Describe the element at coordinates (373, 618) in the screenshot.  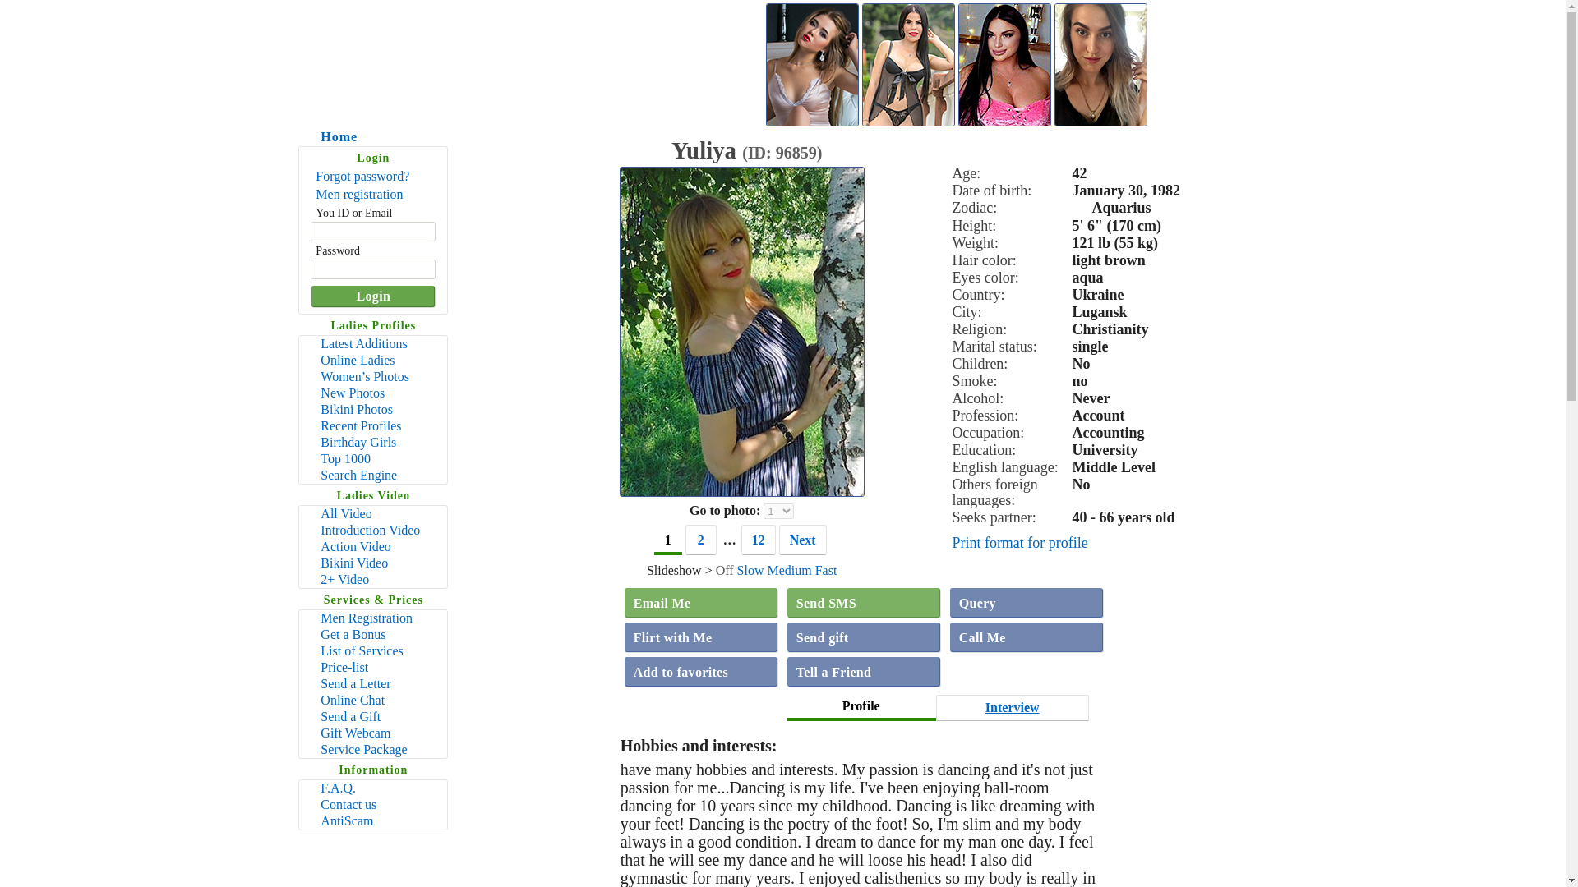
I see `Men Registration` at that location.